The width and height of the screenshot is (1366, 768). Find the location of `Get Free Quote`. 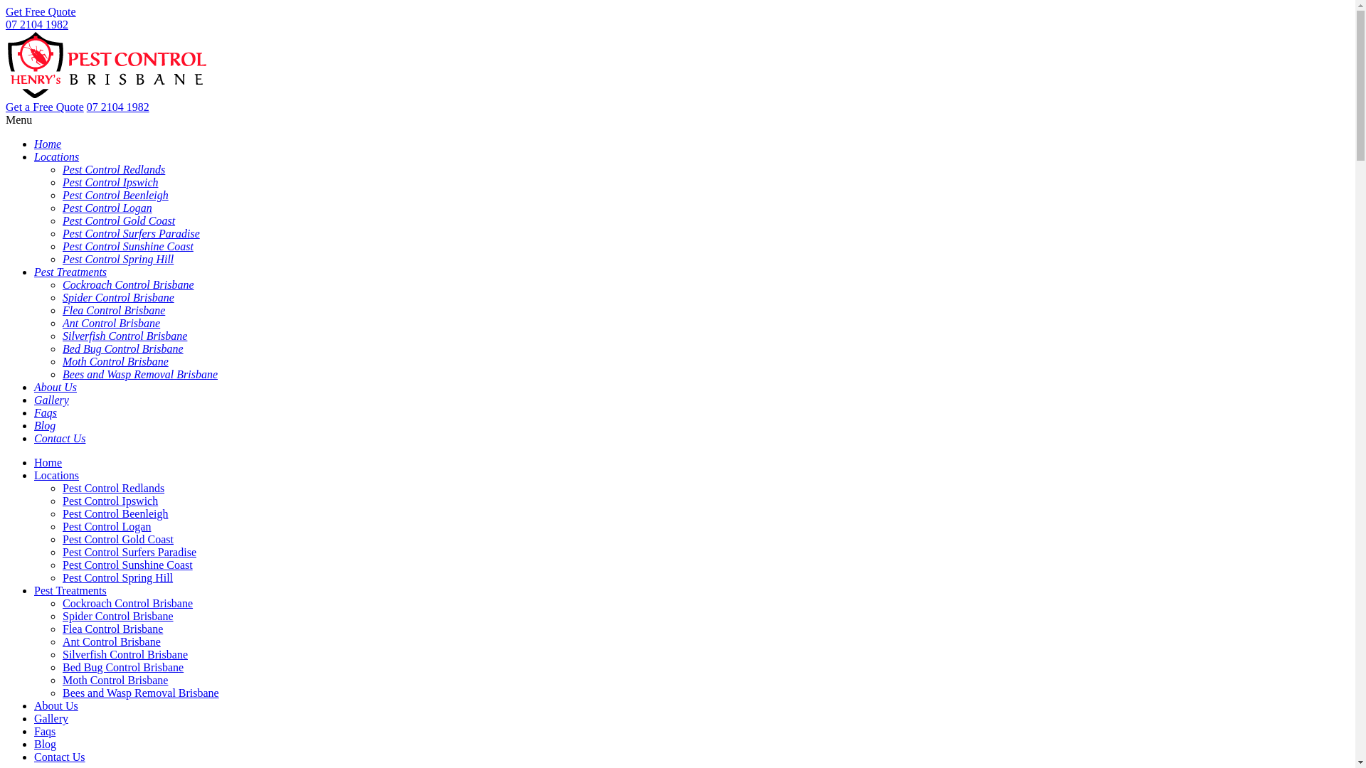

Get Free Quote is located at coordinates (41, 11).